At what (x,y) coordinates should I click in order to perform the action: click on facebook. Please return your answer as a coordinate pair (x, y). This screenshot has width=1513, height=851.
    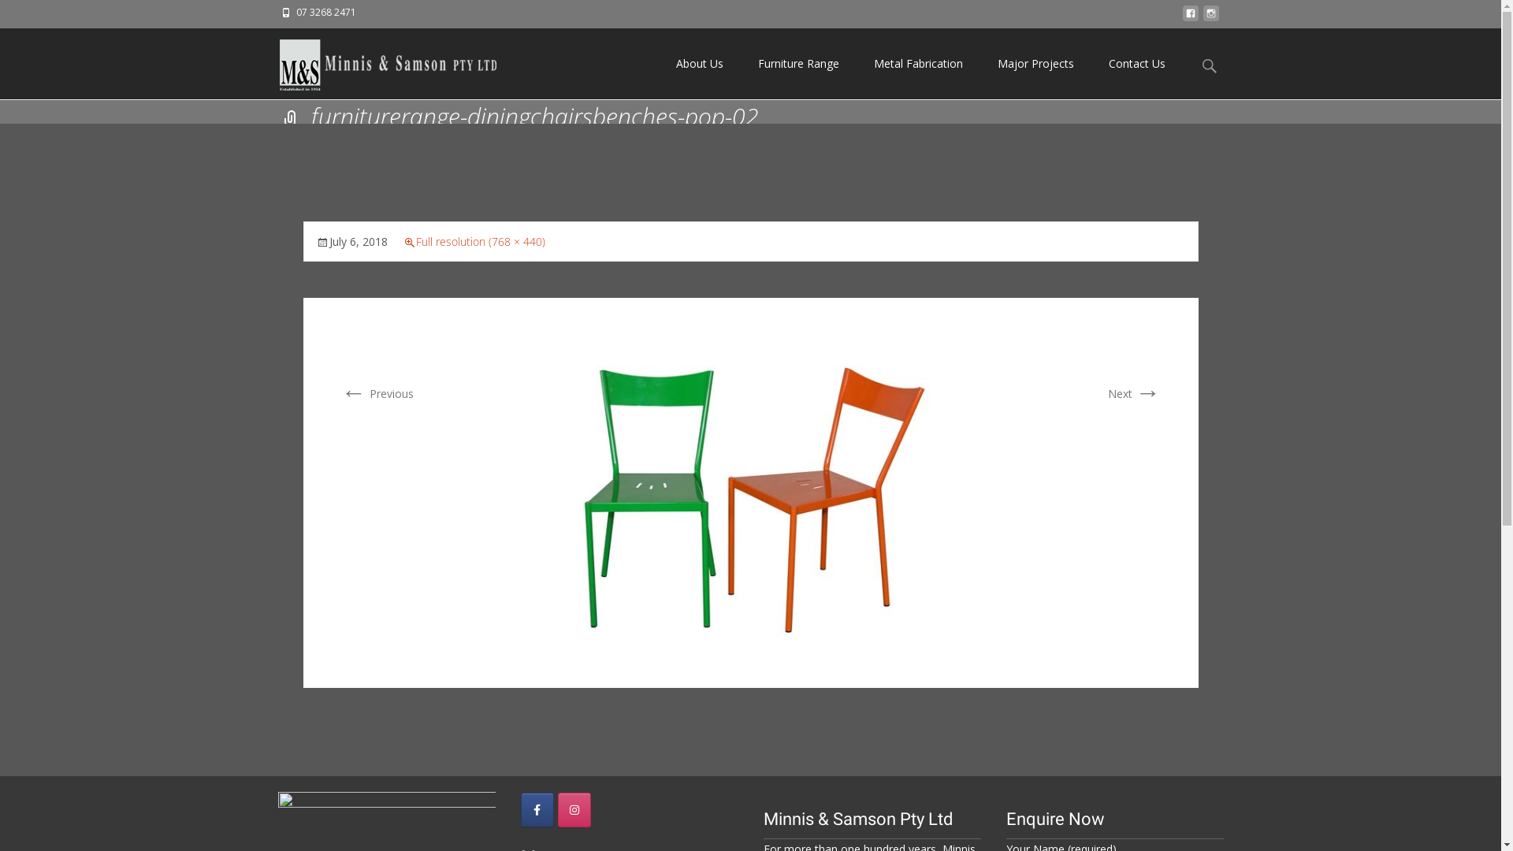
    Looking at the image, I should click on (1190, 17).